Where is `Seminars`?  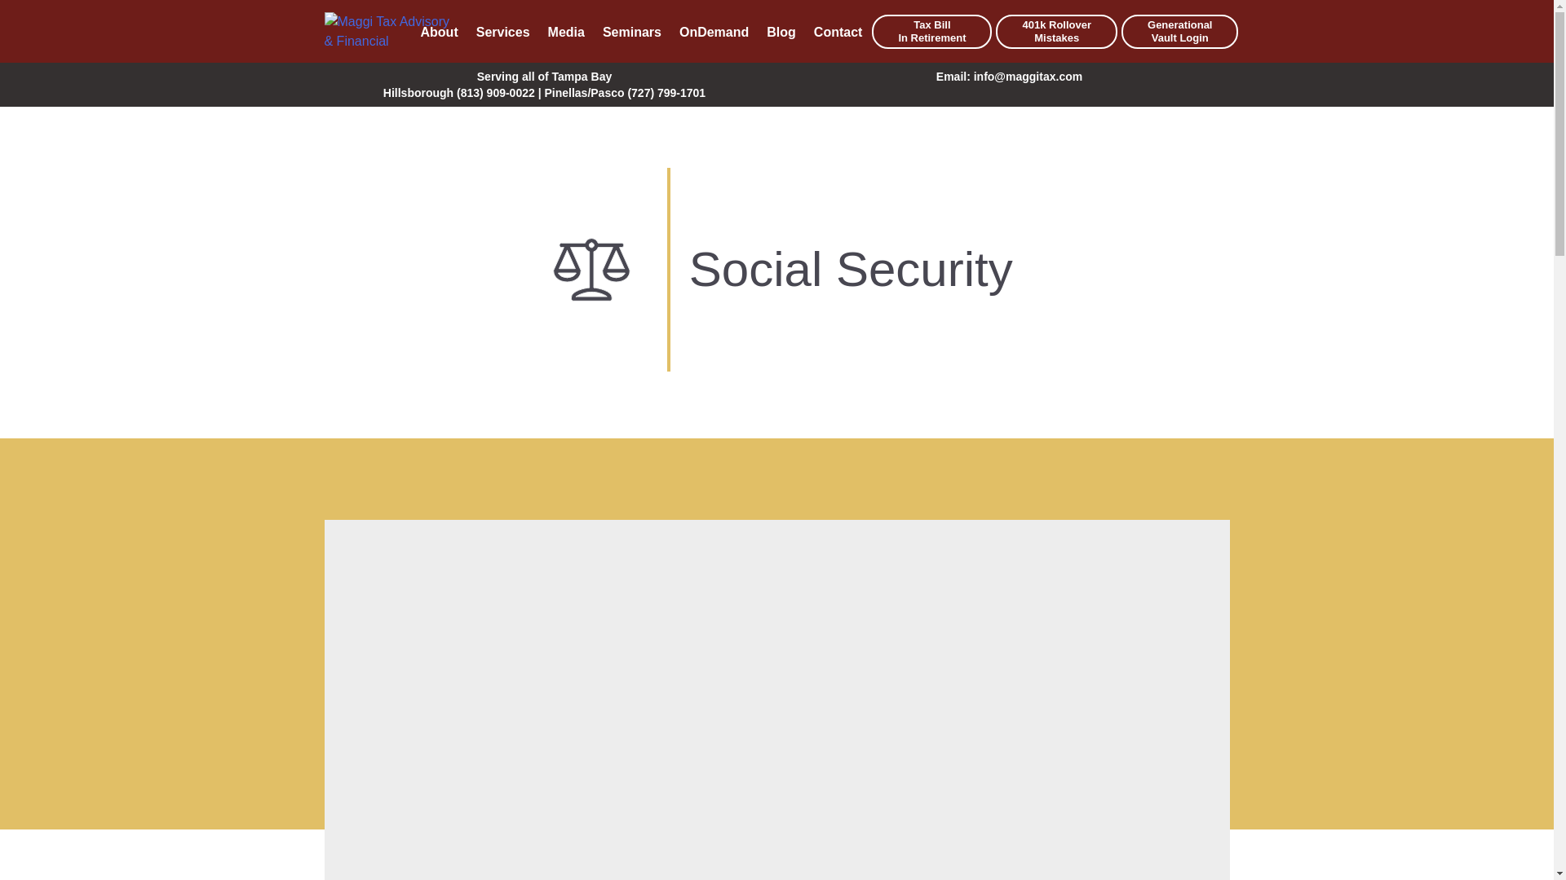 Seminars is located at coordinates (714, 33).